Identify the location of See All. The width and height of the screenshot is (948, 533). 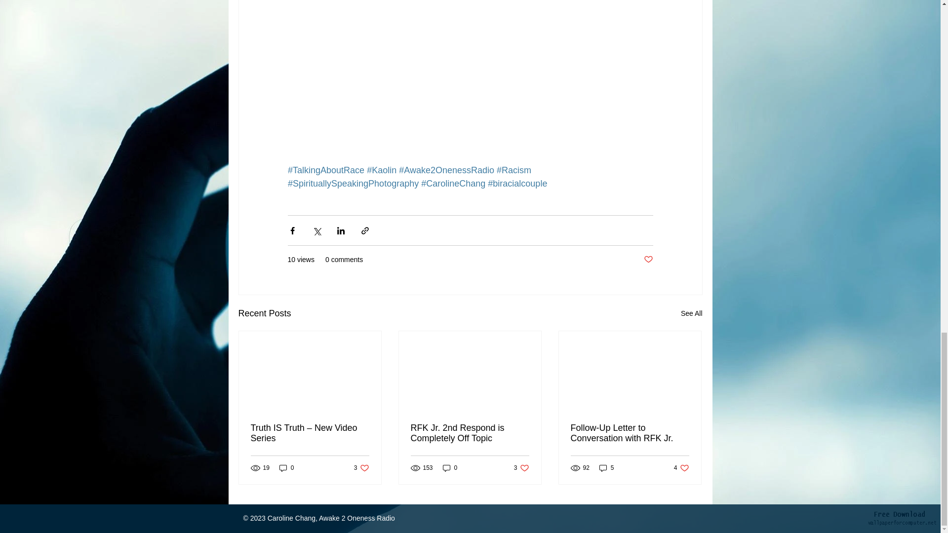
(691, 314).